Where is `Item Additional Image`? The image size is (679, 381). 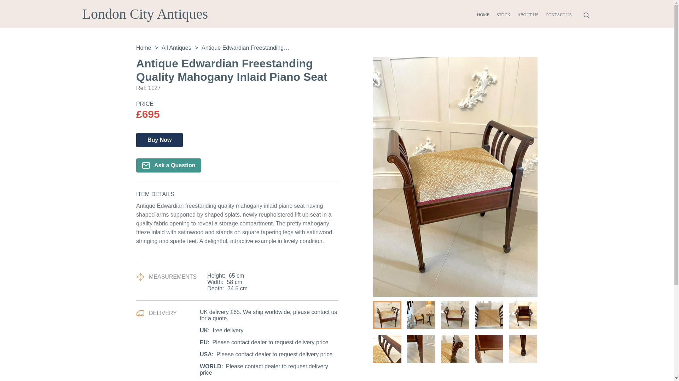 Item Additional Image is located at coordinates (489, 349).